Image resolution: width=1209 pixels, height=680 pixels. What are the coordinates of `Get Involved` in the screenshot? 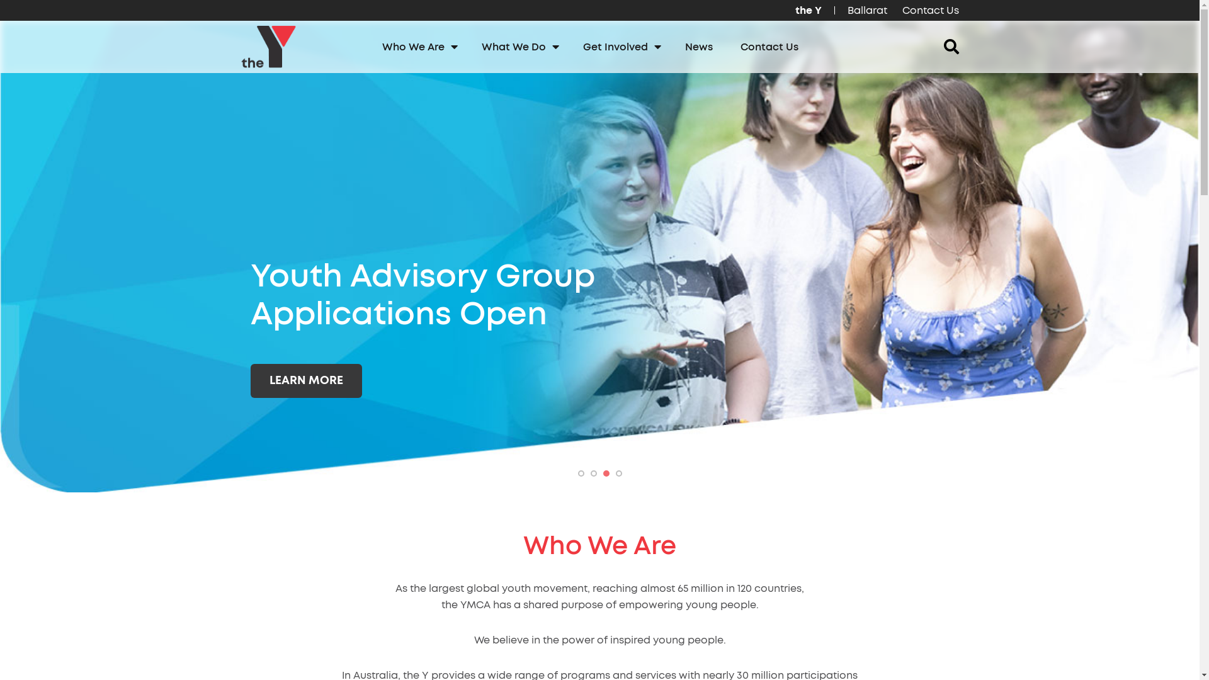 It's located at (620, 47).